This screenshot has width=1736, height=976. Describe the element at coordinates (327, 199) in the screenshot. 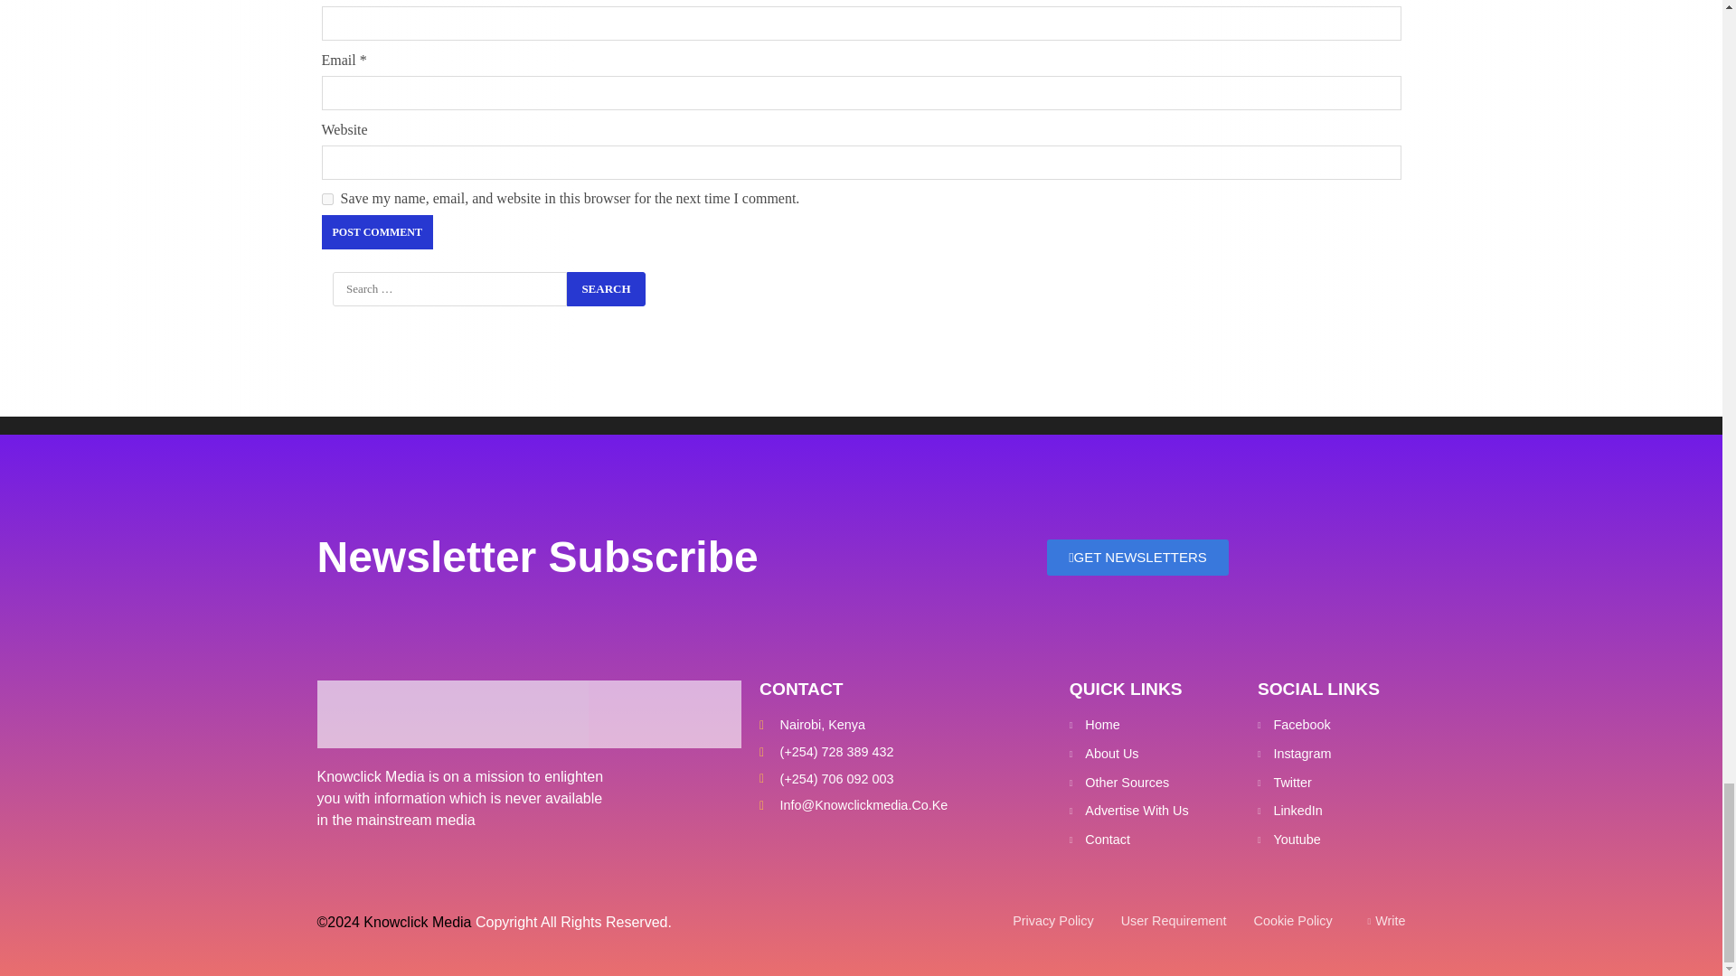

I see `yes` at that location.